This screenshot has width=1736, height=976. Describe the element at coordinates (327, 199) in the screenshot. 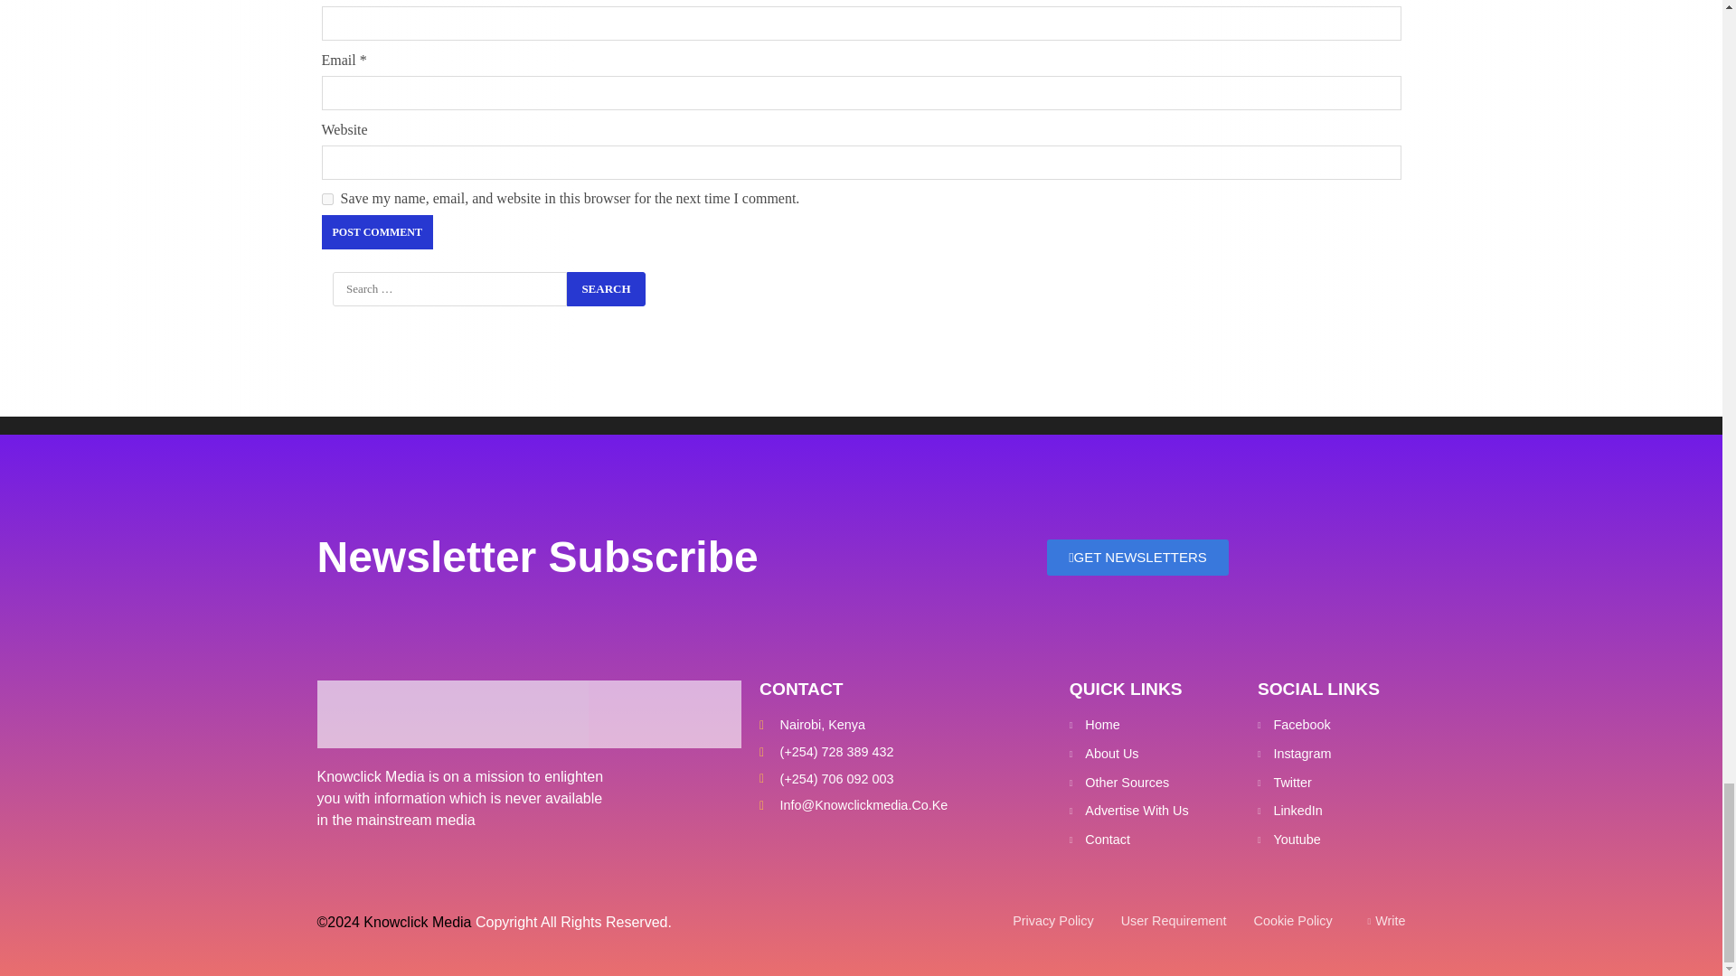

I see `yes` at that location.